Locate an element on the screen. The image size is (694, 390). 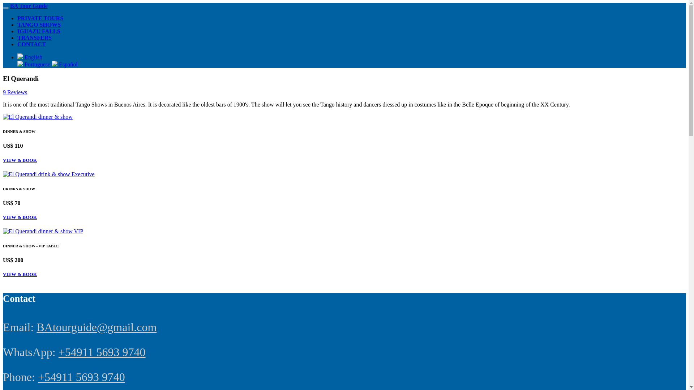
9 Reviews is located at coordinates (14, 92).